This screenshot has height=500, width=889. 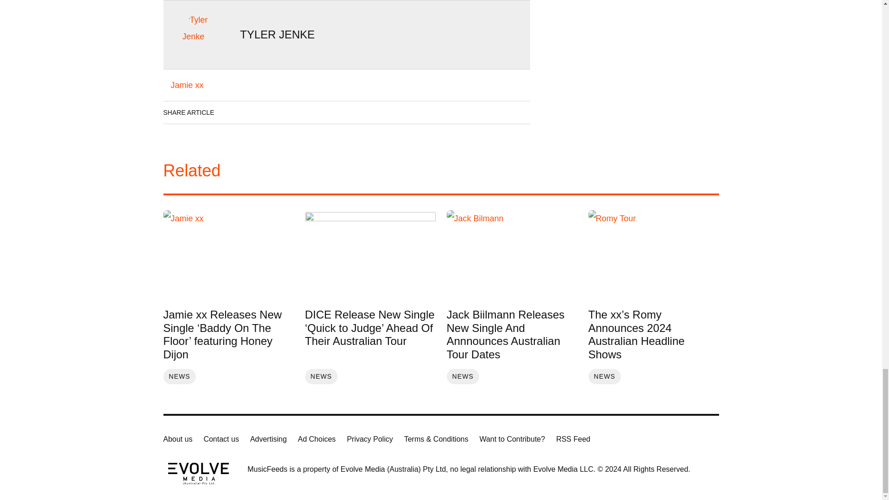 I want to click on TYLER JENKE, so click(x=277, y=34).